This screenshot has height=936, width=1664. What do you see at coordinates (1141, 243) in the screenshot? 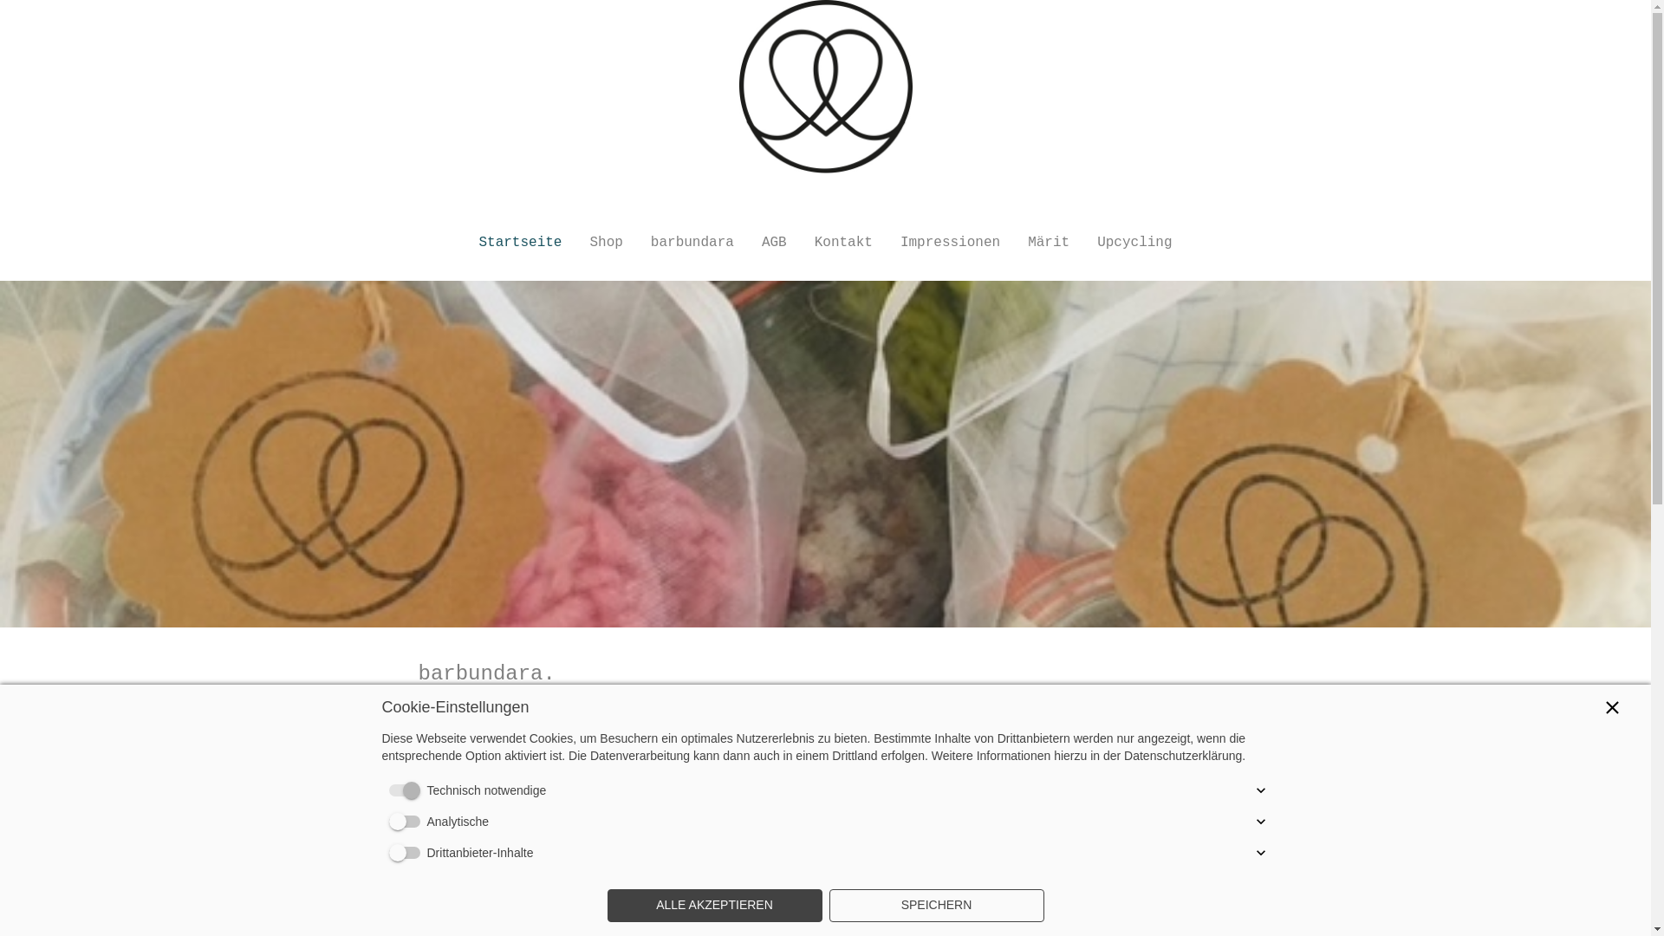
I see `Upcycling` at bounding box center [1141, 243].